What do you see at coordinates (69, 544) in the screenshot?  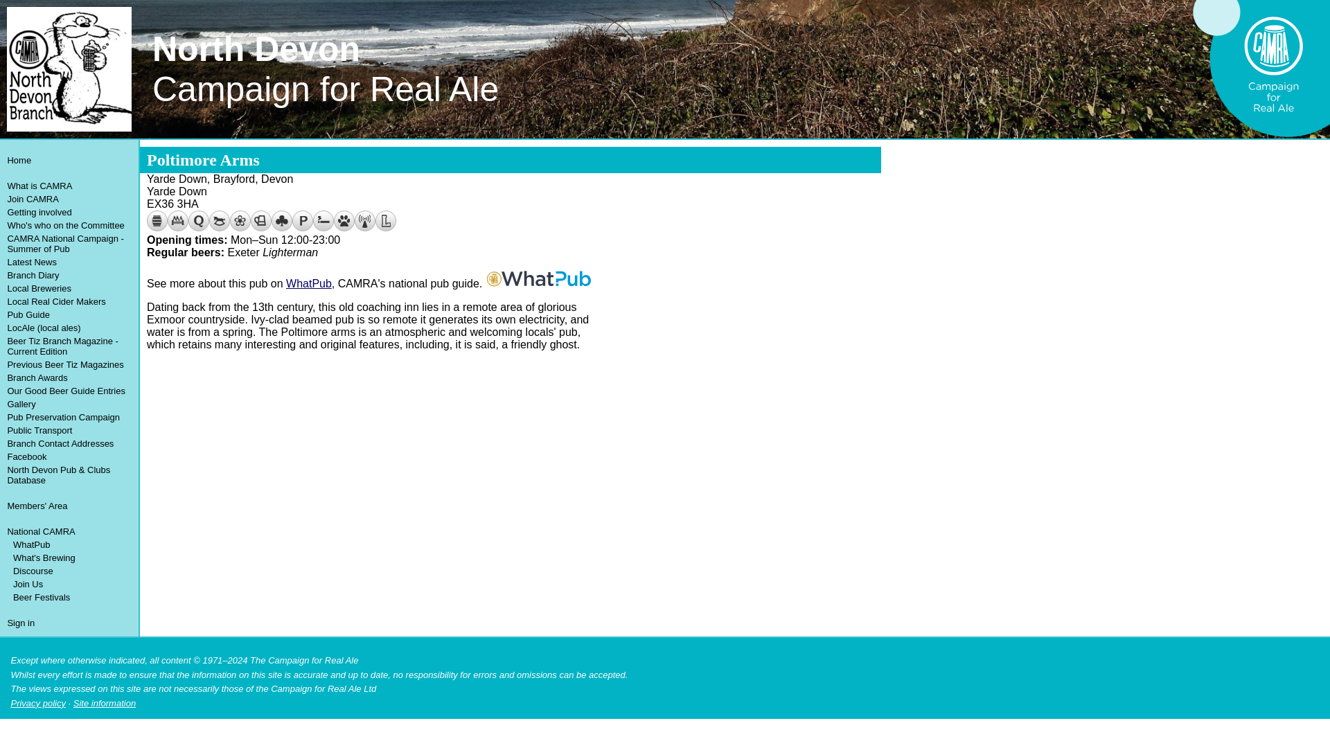 I see `WhatPub` at bounding box center [69, 544].